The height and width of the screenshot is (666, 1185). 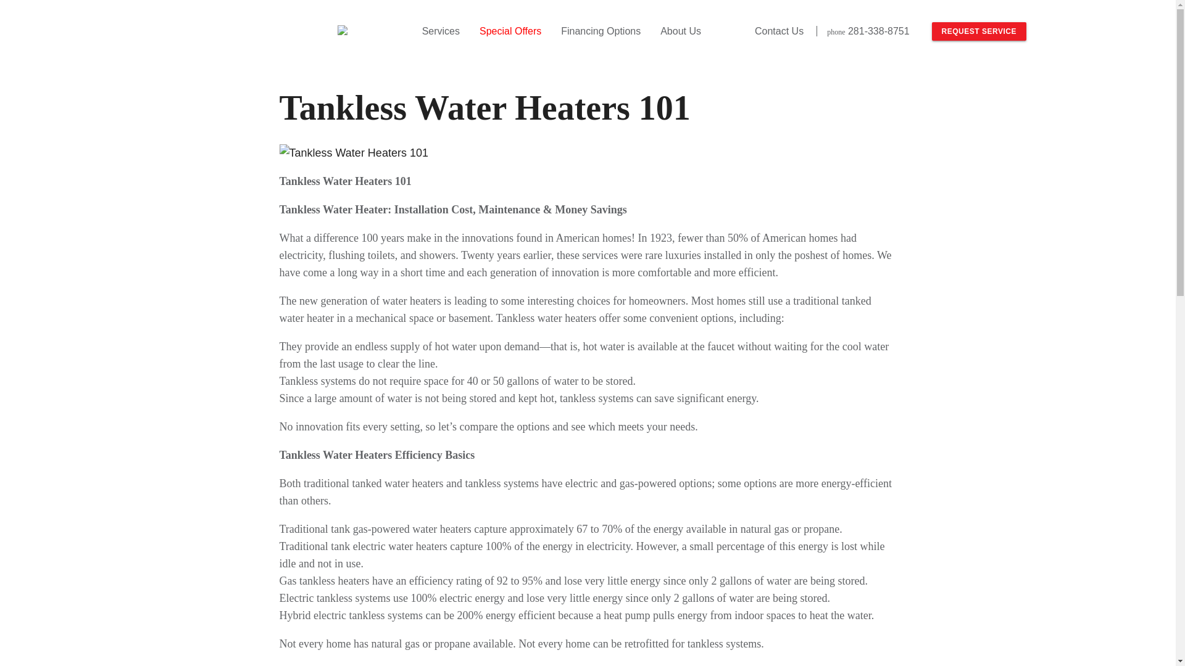 I want to click on REQUEST SERVICE, so click(x=979, y=31).